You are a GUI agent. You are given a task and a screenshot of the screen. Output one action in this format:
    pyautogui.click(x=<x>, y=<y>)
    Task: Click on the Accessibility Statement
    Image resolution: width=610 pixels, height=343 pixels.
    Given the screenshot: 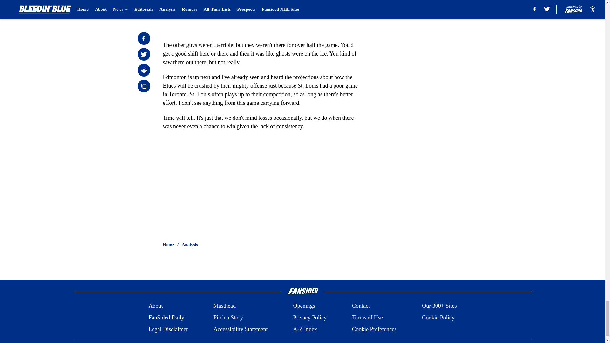 What is the action you would take?
    pyautogui.click(x=241, y=329)
    